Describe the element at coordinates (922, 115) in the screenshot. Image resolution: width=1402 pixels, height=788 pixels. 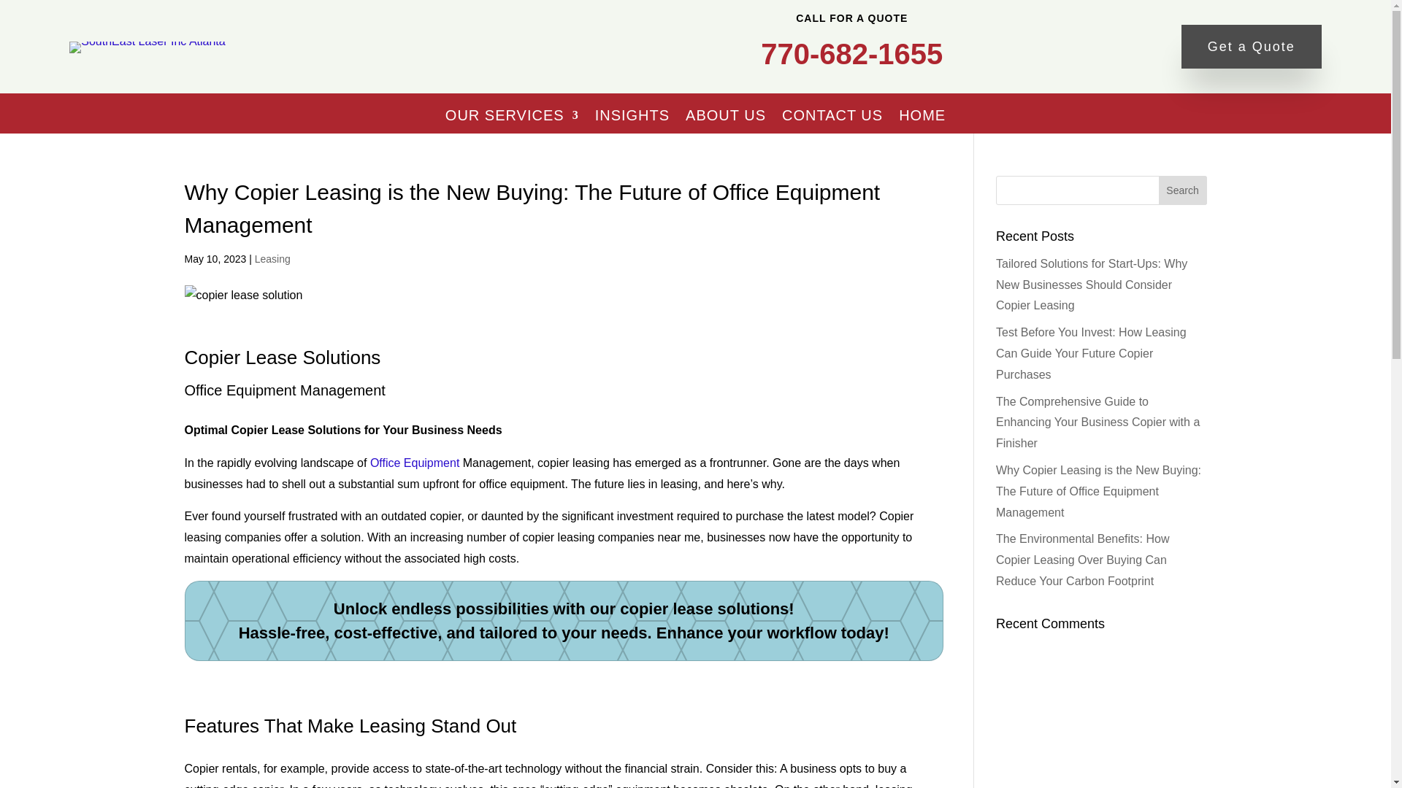
I see `HOME` at that location.